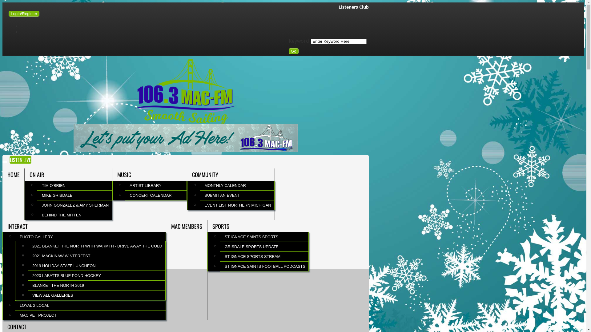 The width and height of the screenshot is (591, 332). Describe the element at coordinates (264, 266) in the screenshot. I see `ST IGNACE SAINTS FOOTBALL PODCASTS` at that location.